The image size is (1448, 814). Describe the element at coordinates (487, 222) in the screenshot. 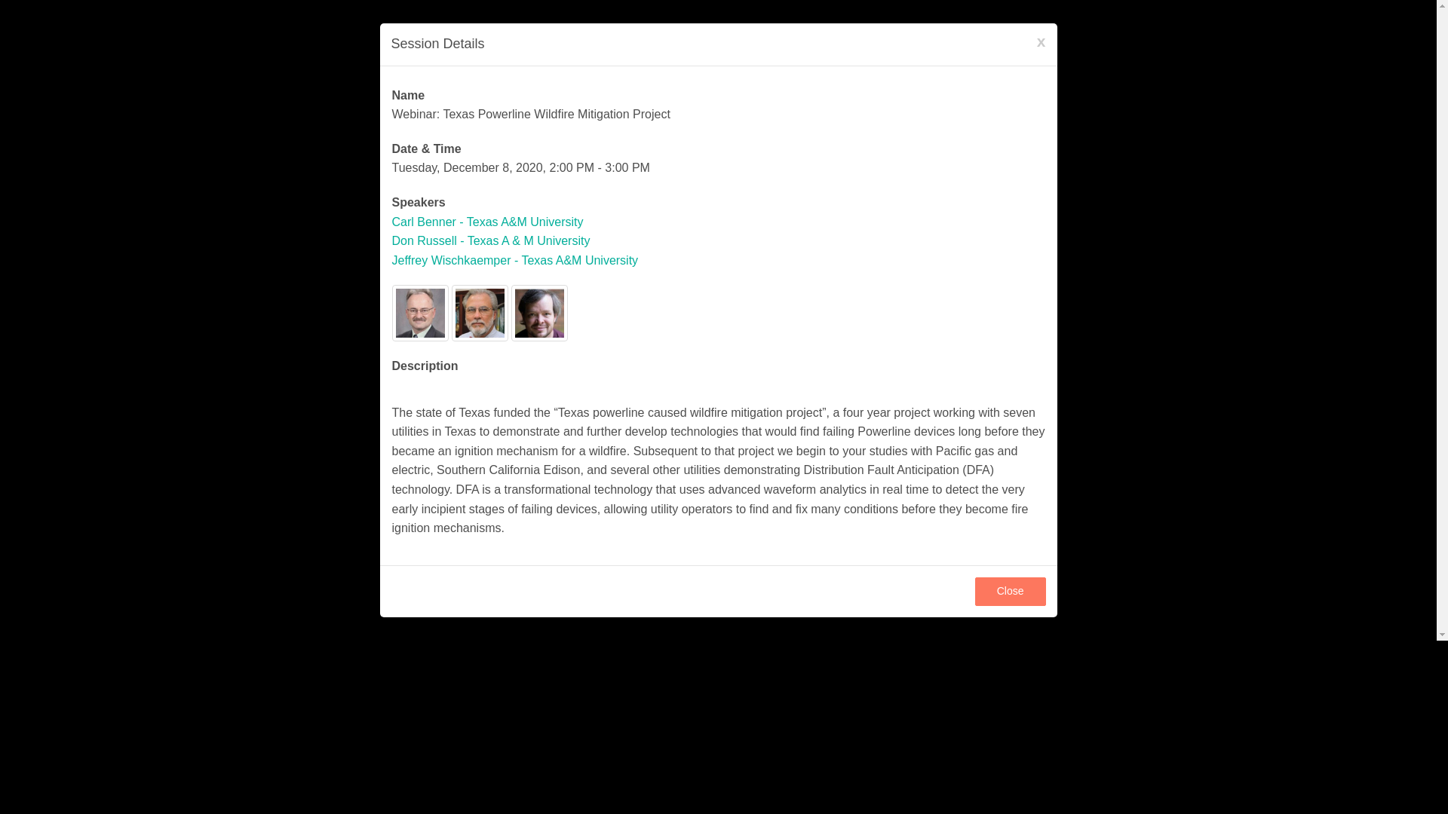

I see `Speaker Details` at that location.